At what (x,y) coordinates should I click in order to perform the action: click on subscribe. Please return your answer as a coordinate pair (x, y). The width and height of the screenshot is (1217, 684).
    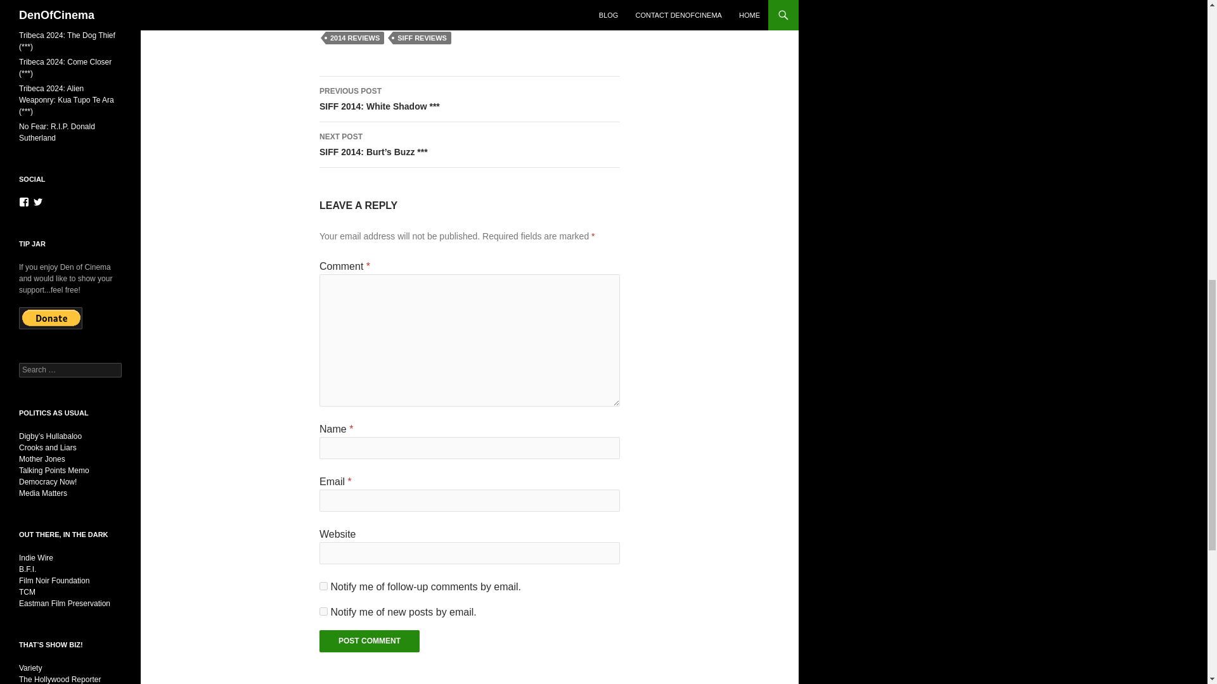
    Looking at the image, I should click on (323, 586).